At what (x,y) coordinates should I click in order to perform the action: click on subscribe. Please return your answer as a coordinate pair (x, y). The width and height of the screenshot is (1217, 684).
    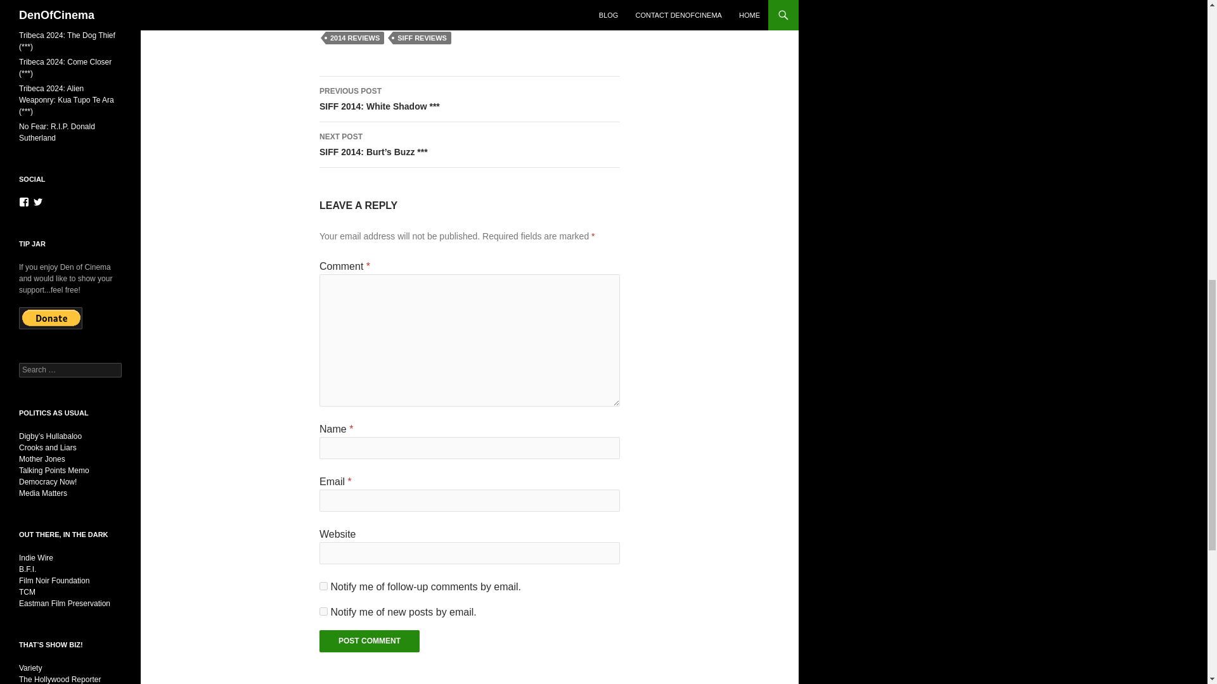
    Looking at the image, I should click on (323, 586).